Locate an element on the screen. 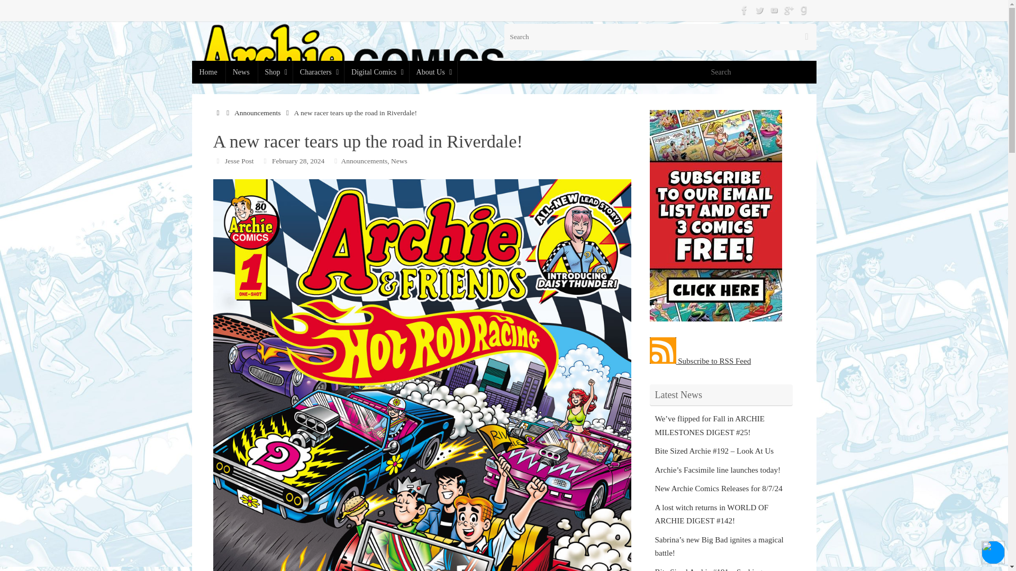 The height and width of the screenshot is (571, 1016). Characters is located at coordinates (318, 72).